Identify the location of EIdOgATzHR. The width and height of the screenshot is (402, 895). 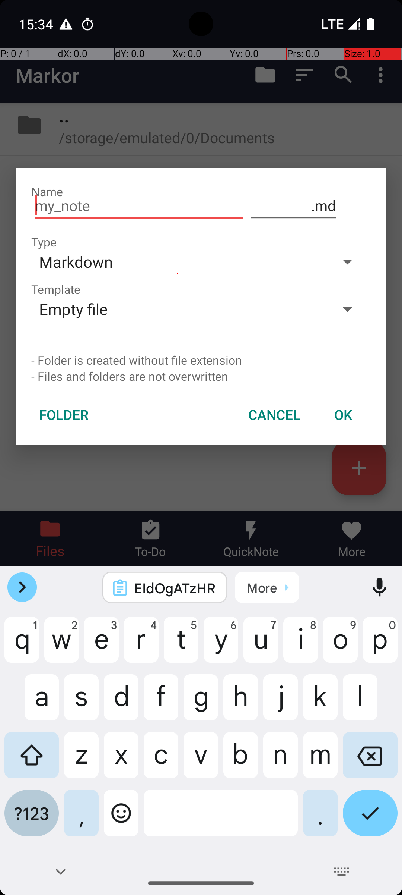
(175, 588).